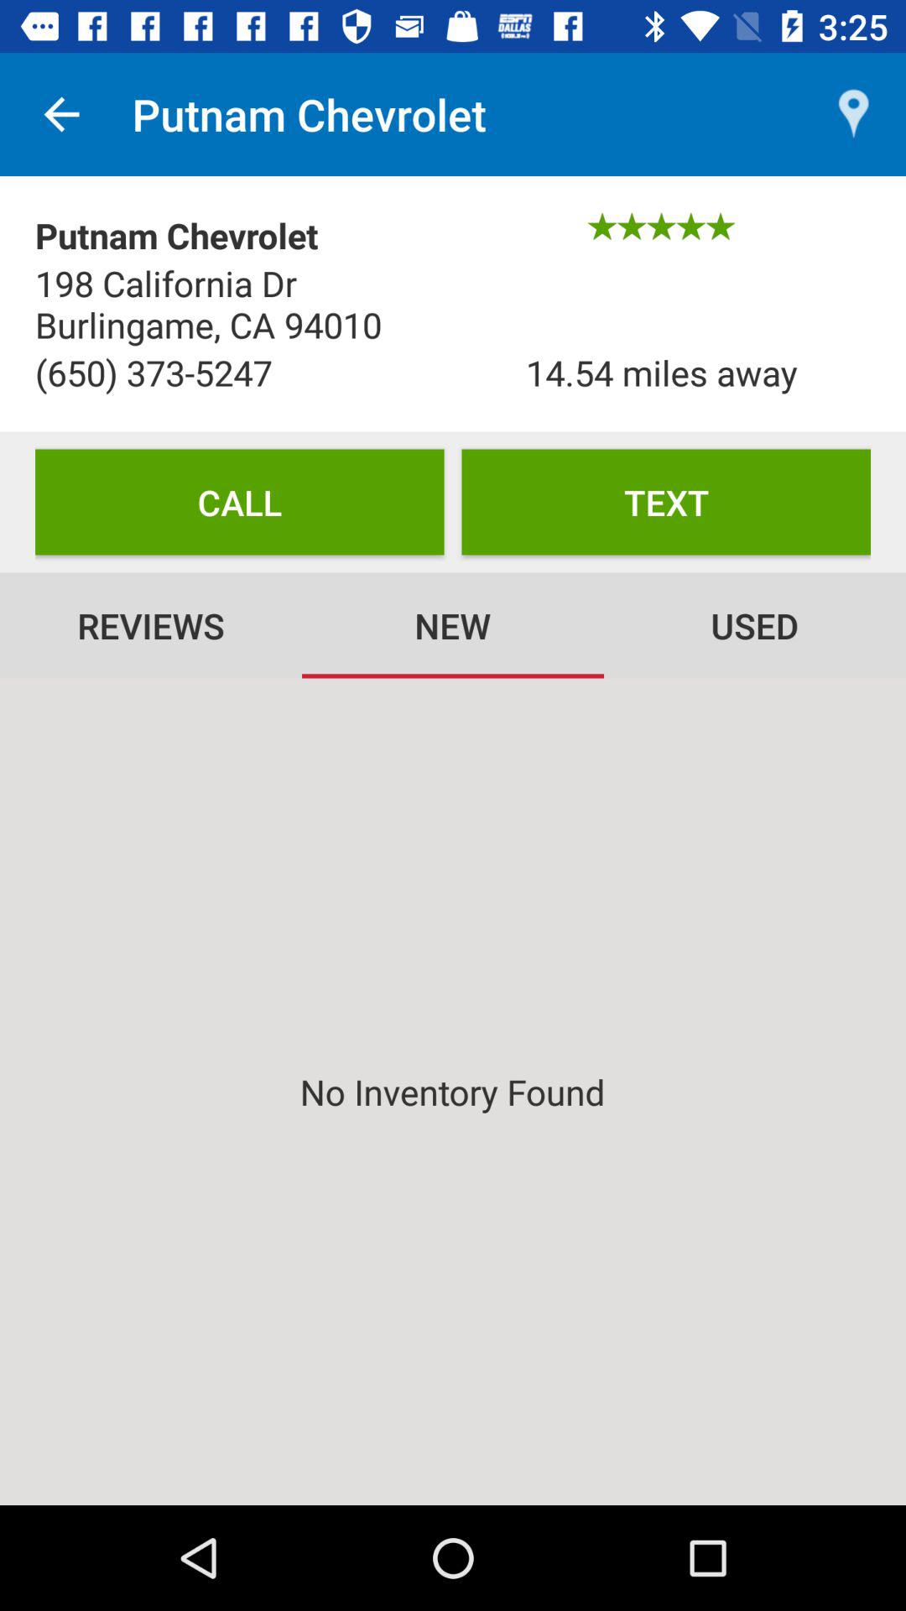 This screenshot has height=1611, width=906. Describe the element at coordinates (666, 502) in the screenshot. I see `select the text item` at that location.